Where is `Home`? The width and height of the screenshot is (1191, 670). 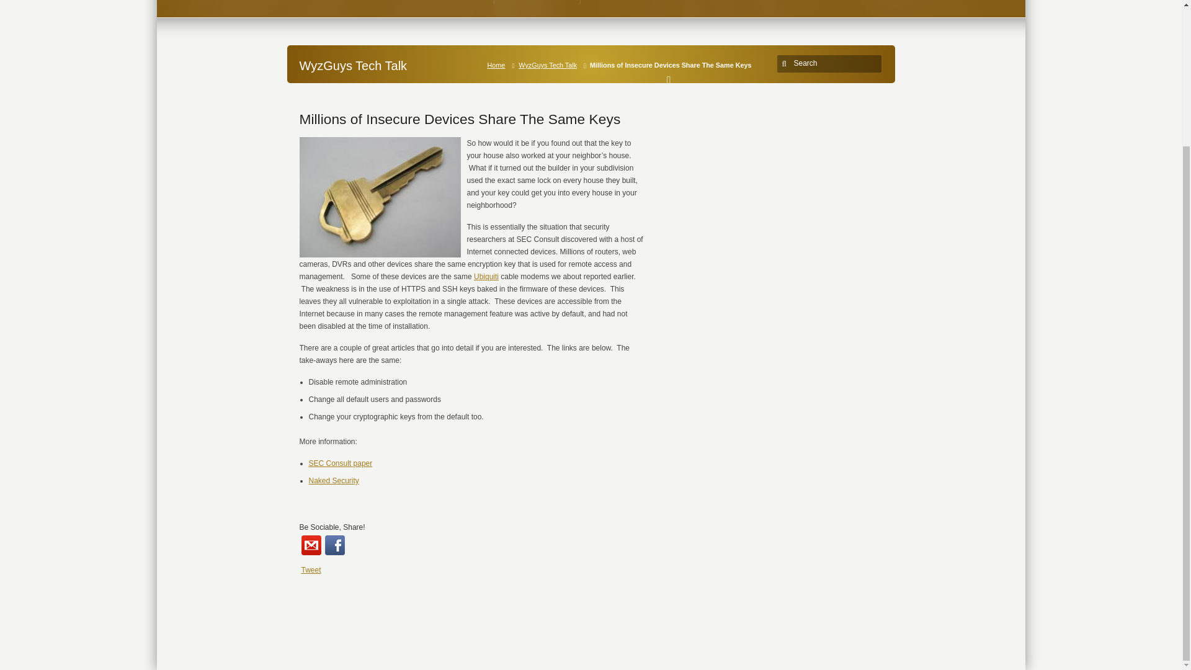 Home is located at coordinates (499, 65).